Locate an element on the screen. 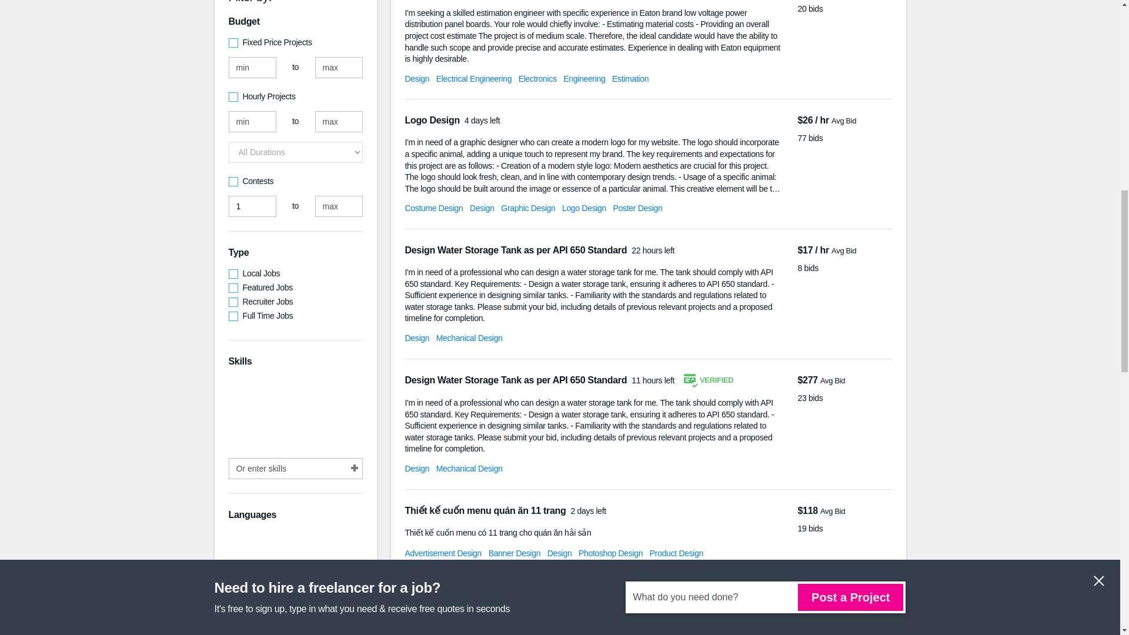  Graphic Design is located at coordinates (528, 208).